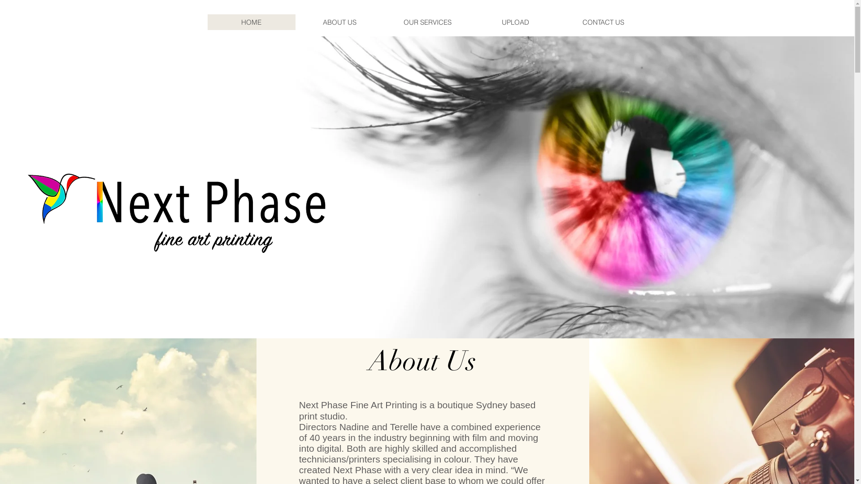 This screenshot has height=484, width=861. Describe the element at coordinates (427, 22) in the screenshot. I see `OUR SERVICES` at that location.